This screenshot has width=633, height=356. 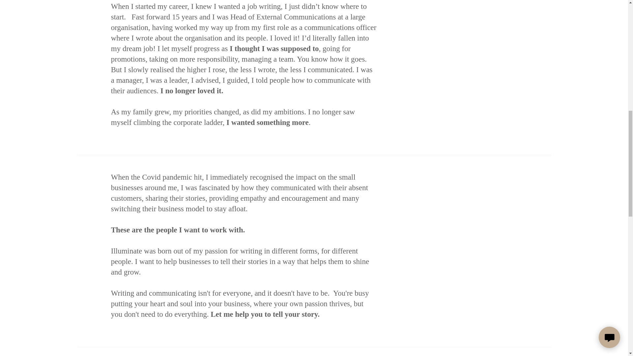 I want to click on DECLINE, so click(x=523, y=141).